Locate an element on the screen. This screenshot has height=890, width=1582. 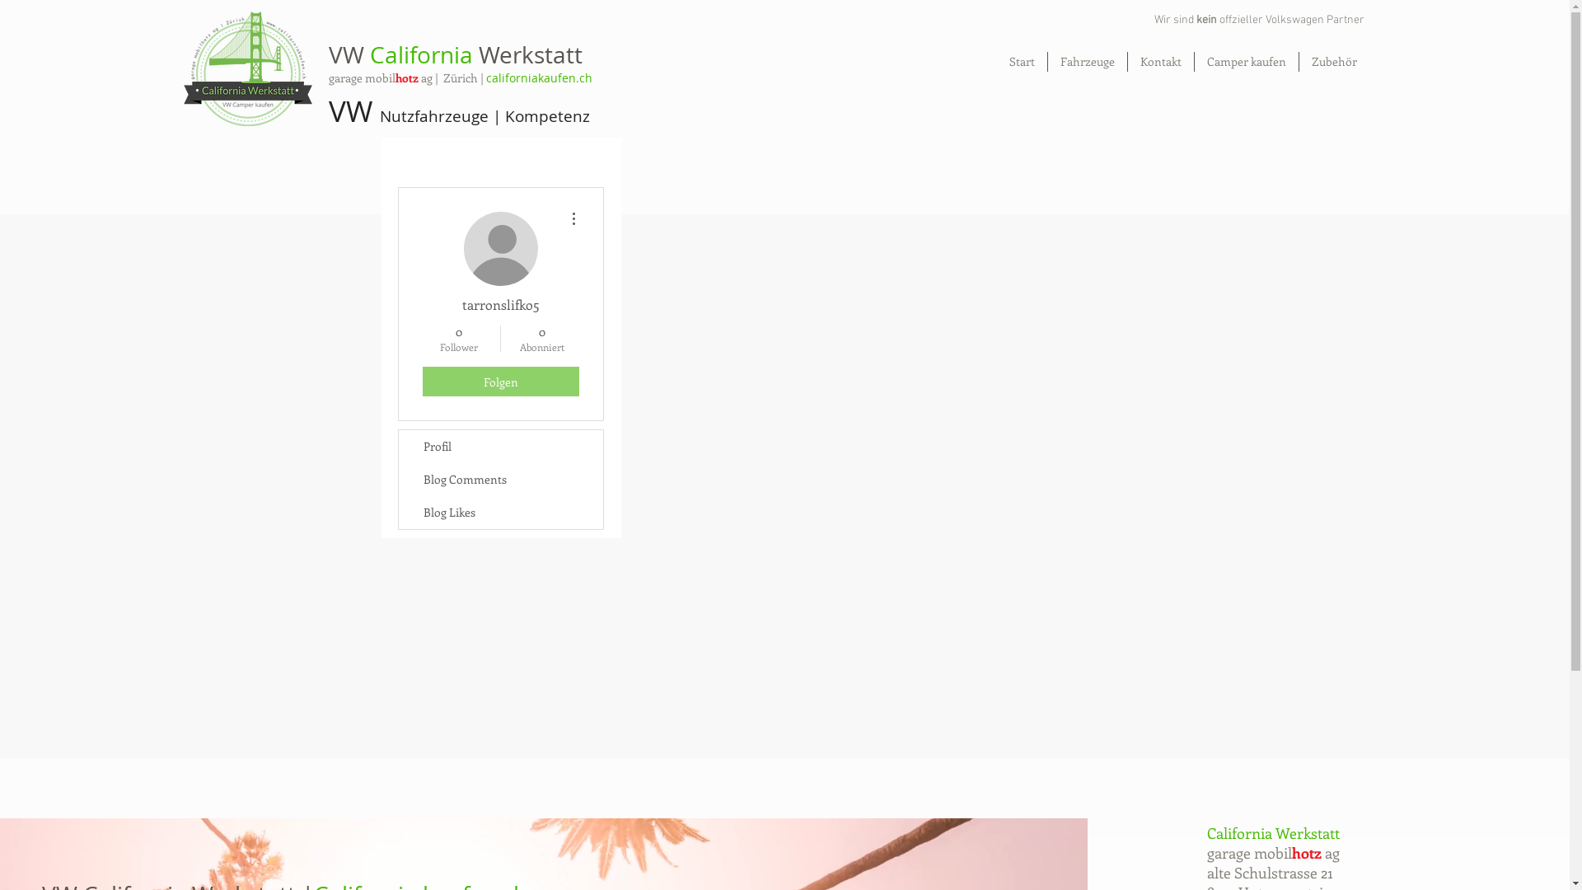
VW California Werkstatt is located at coordinates (456, 54).